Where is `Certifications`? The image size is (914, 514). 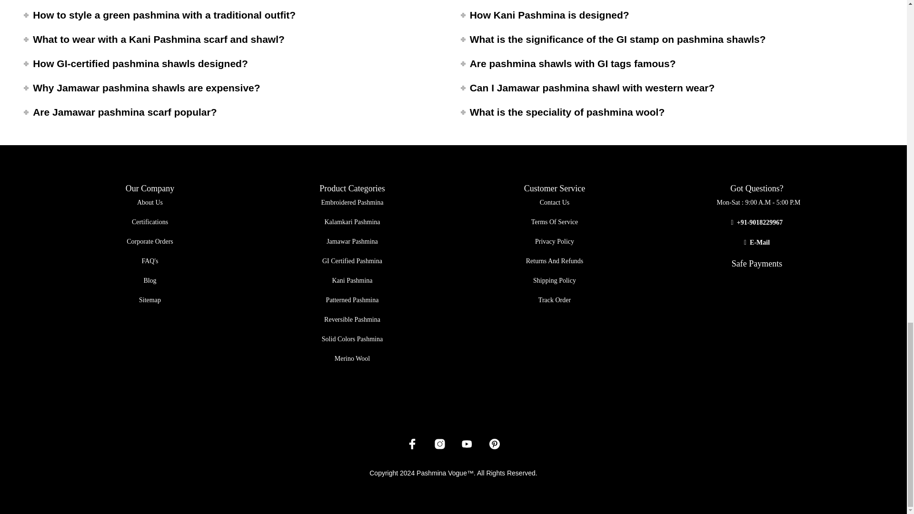
Certifications is located at coordinates (149, 222).